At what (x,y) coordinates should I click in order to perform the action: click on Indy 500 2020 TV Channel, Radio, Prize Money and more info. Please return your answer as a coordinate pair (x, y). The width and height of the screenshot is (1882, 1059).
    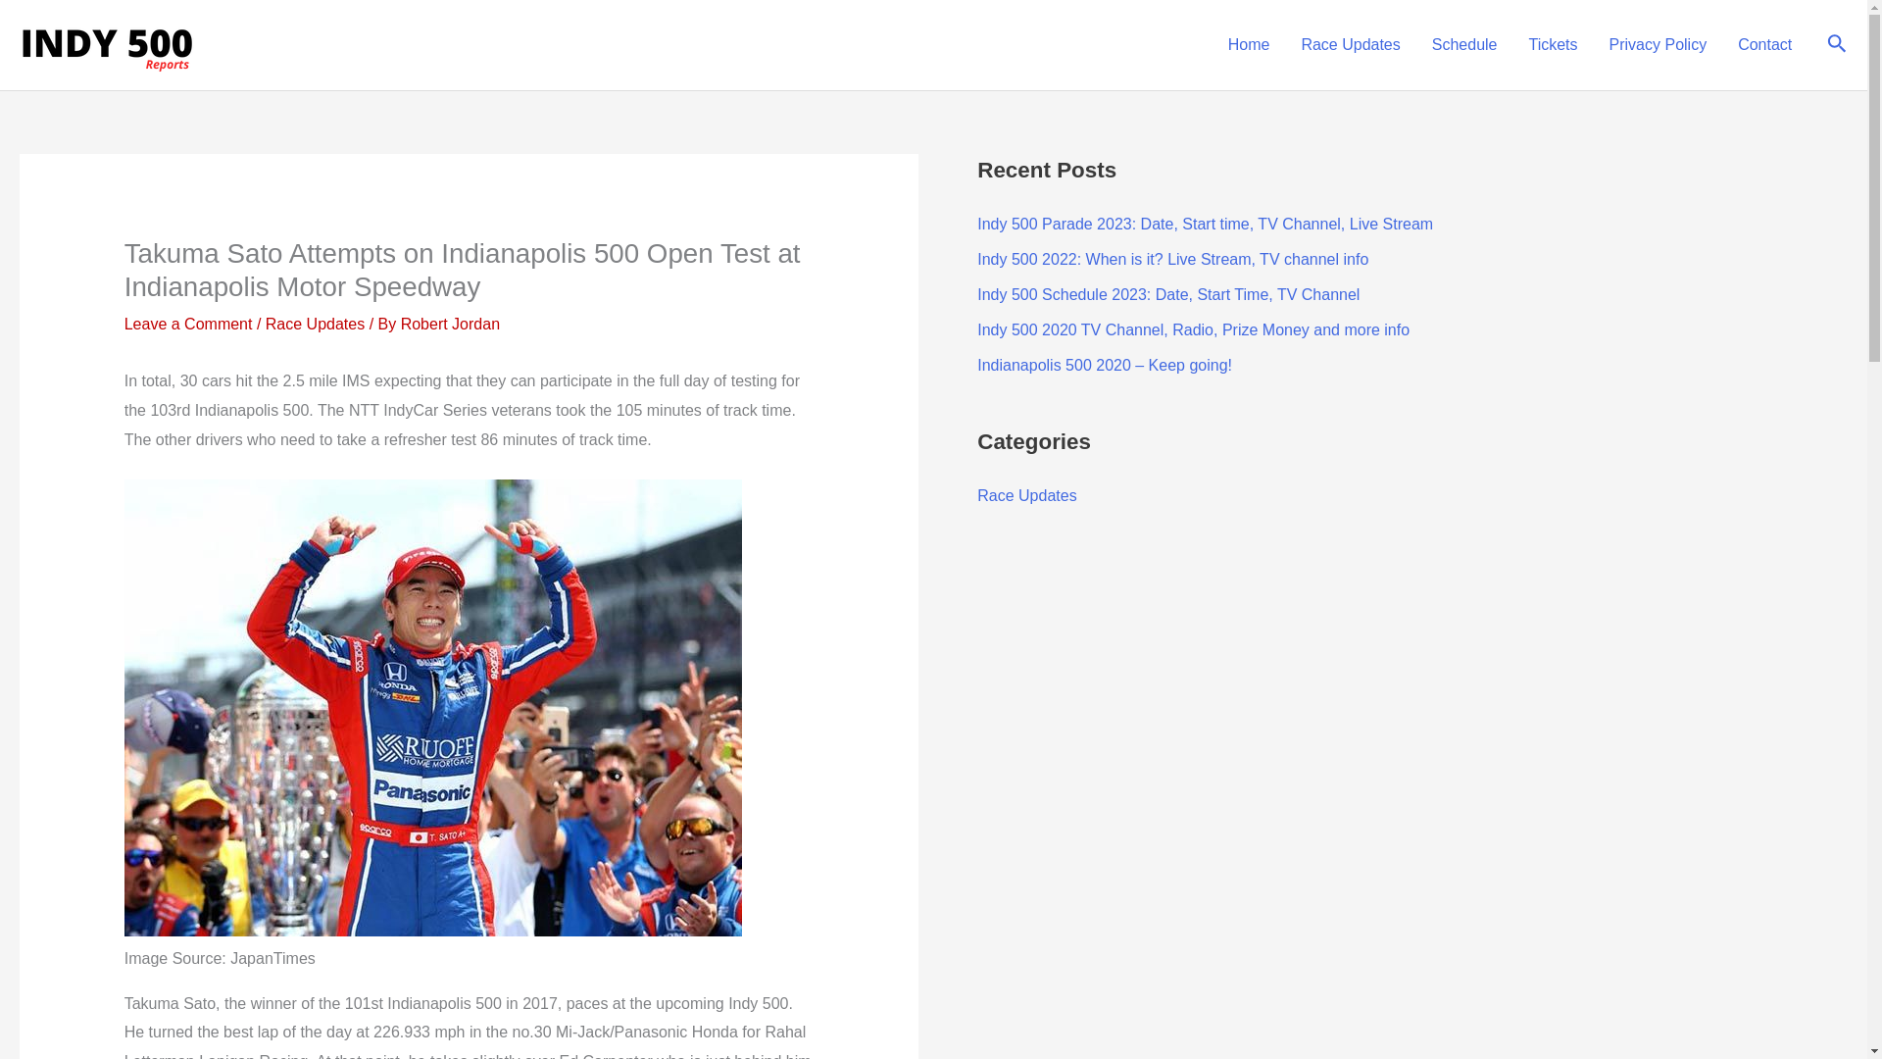
    Looking at the image, I should click on (1193, 329).